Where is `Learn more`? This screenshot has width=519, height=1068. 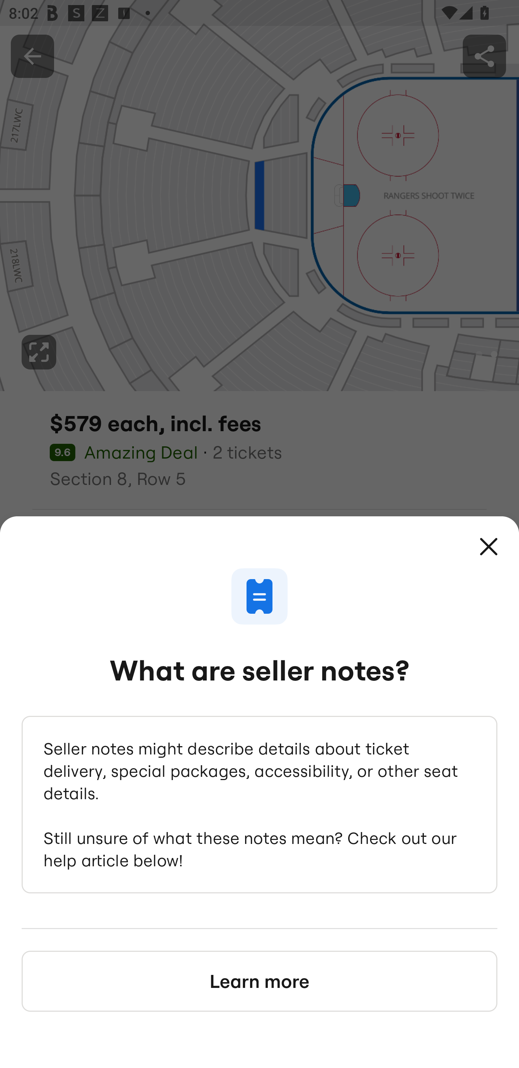 Learn more is located at coordinates (259, 981).